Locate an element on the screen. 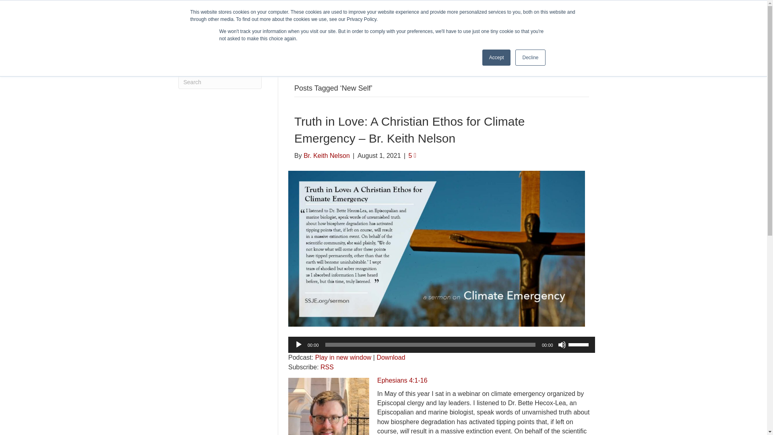  Support is located at coordinates (563, 37).